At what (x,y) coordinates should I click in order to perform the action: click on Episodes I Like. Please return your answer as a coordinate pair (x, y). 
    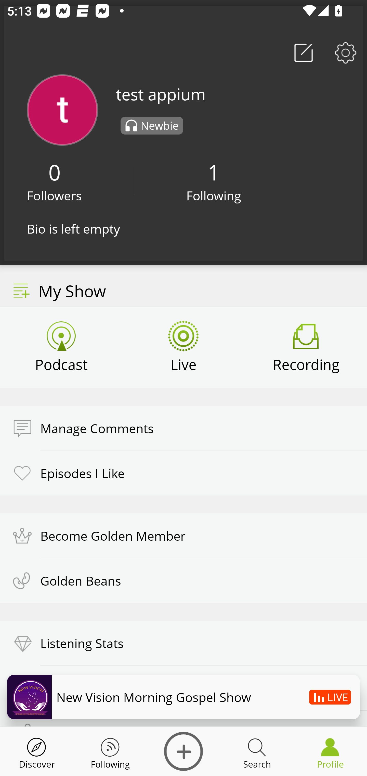
    Looking at the image, I should click on (183, 473).